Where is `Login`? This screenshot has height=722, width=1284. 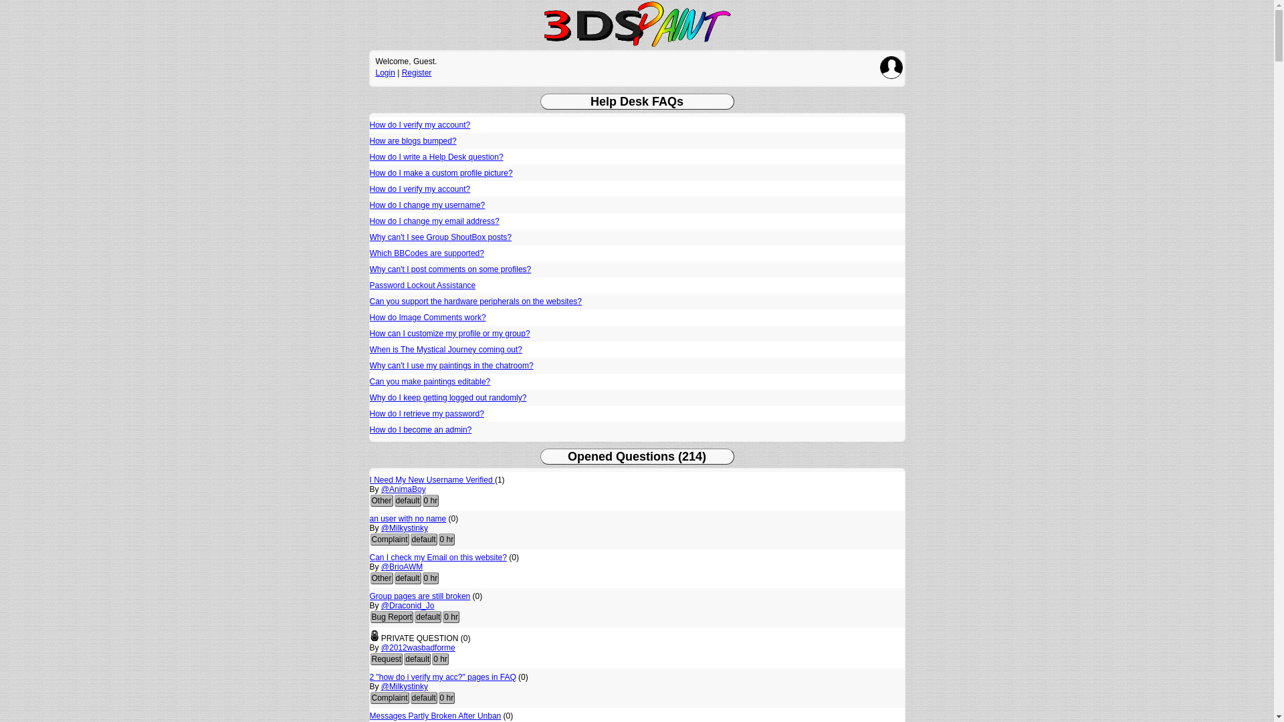 Login is located at coordinates (891, 68).